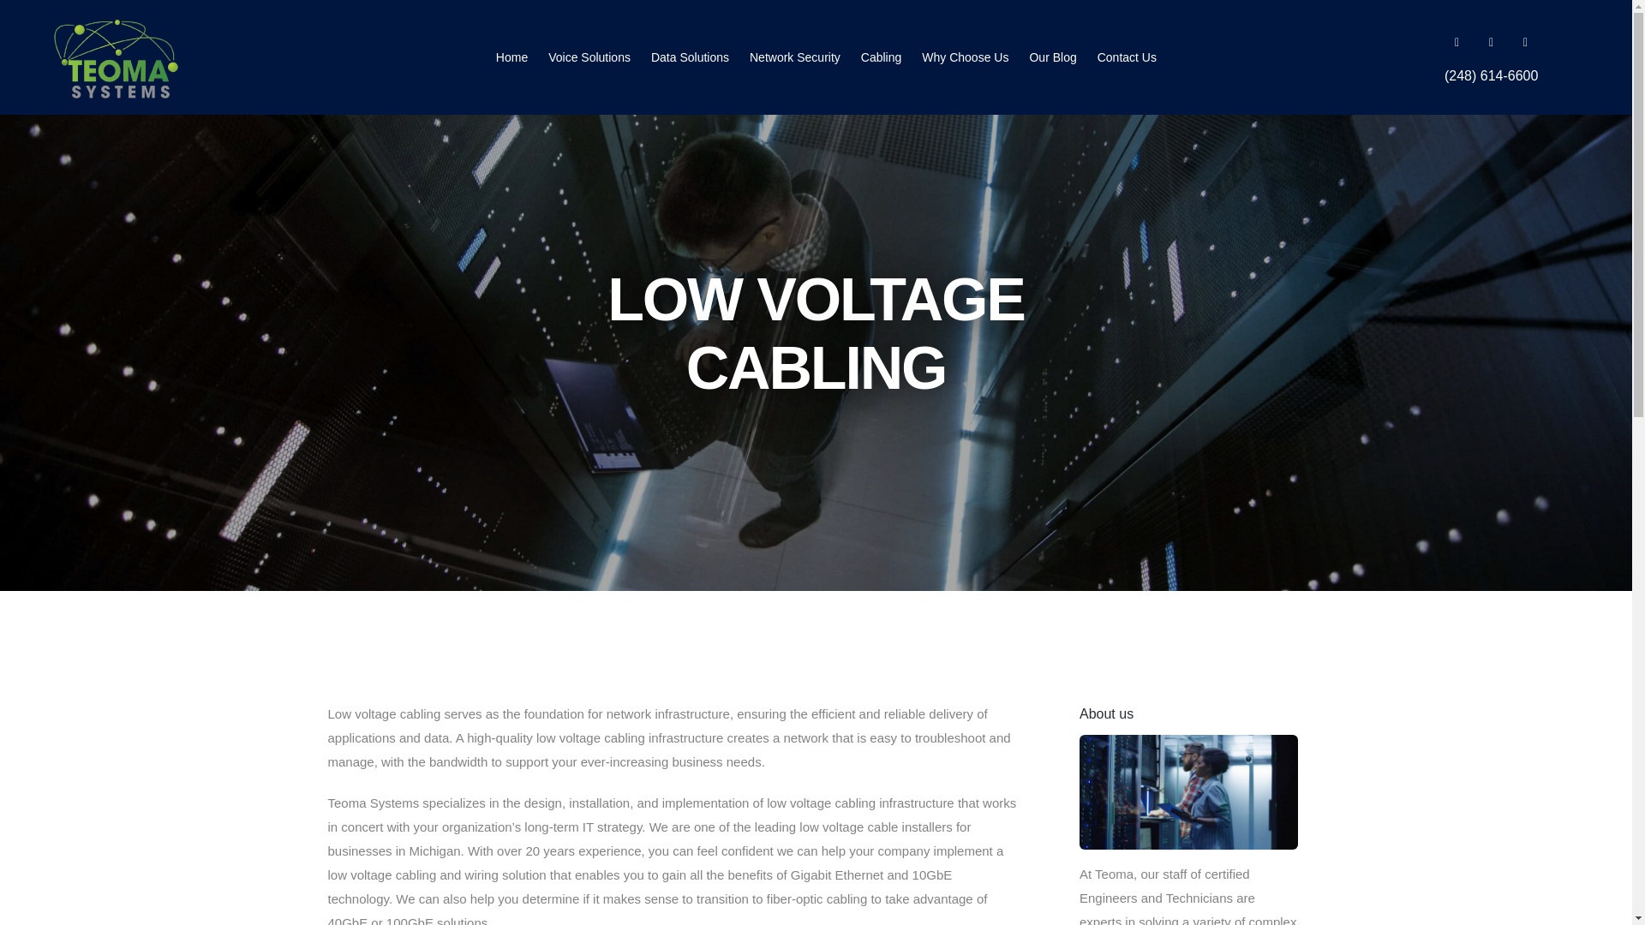 This screenshot has height=925, width=1645. What do you see at coordinates (881, 57) in the screenshot?
I see `Cabling` at bounding box center [881, 57].